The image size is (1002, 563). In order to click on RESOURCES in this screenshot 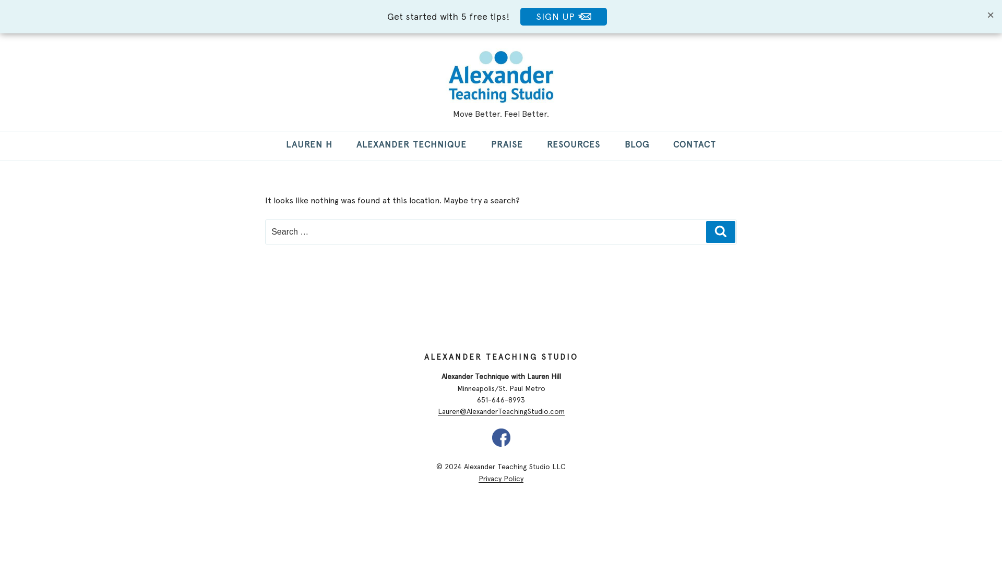, I will do `click(574, 146)`.